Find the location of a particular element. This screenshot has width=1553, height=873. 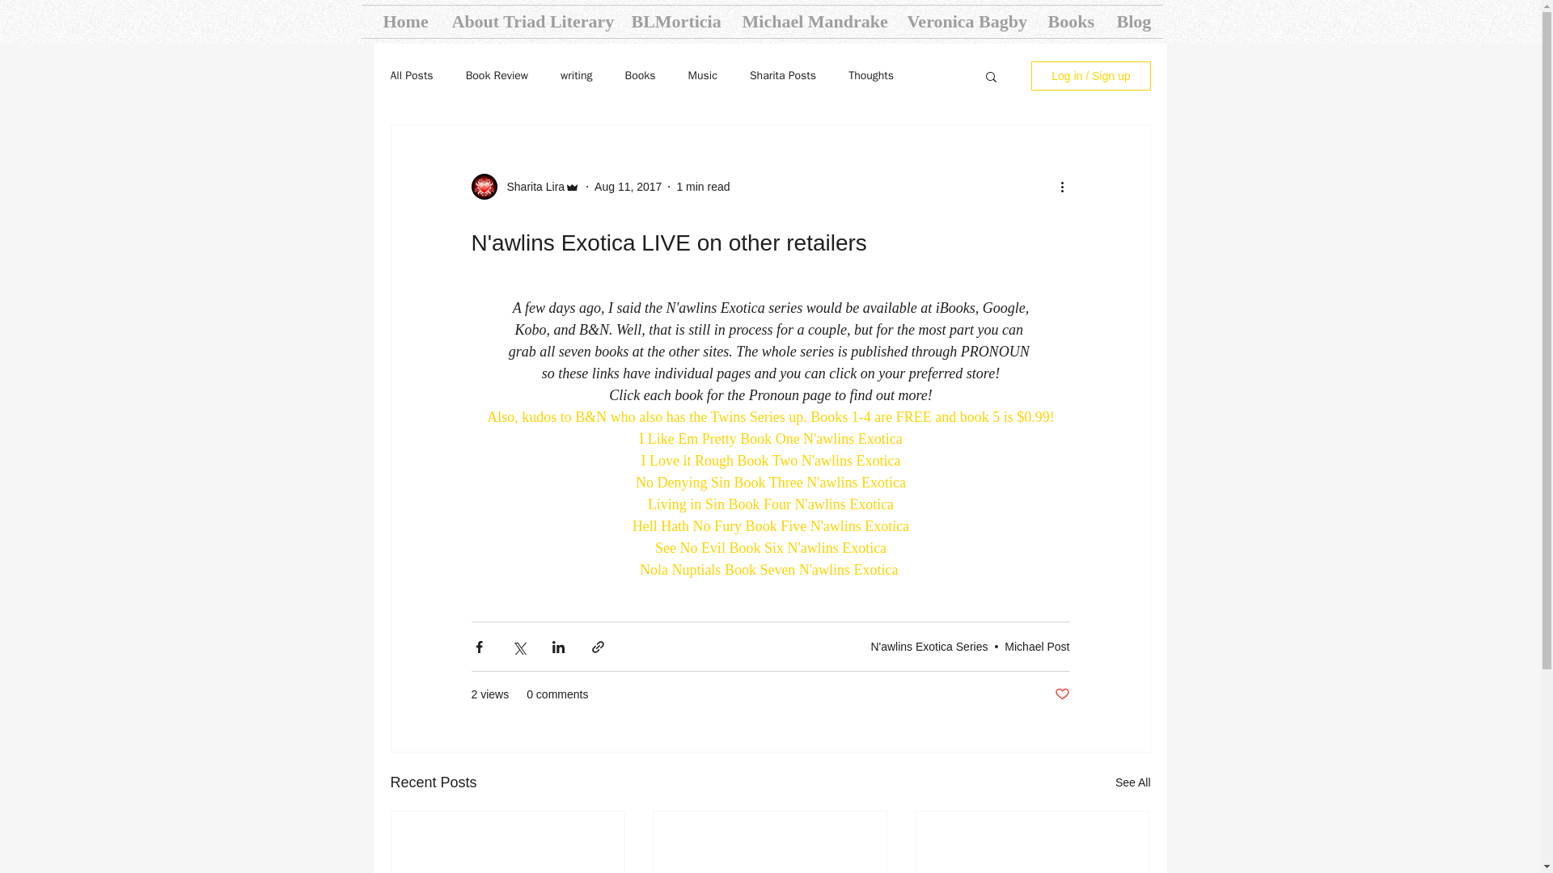

About Triad Literary is located at coordinates (529, 21).